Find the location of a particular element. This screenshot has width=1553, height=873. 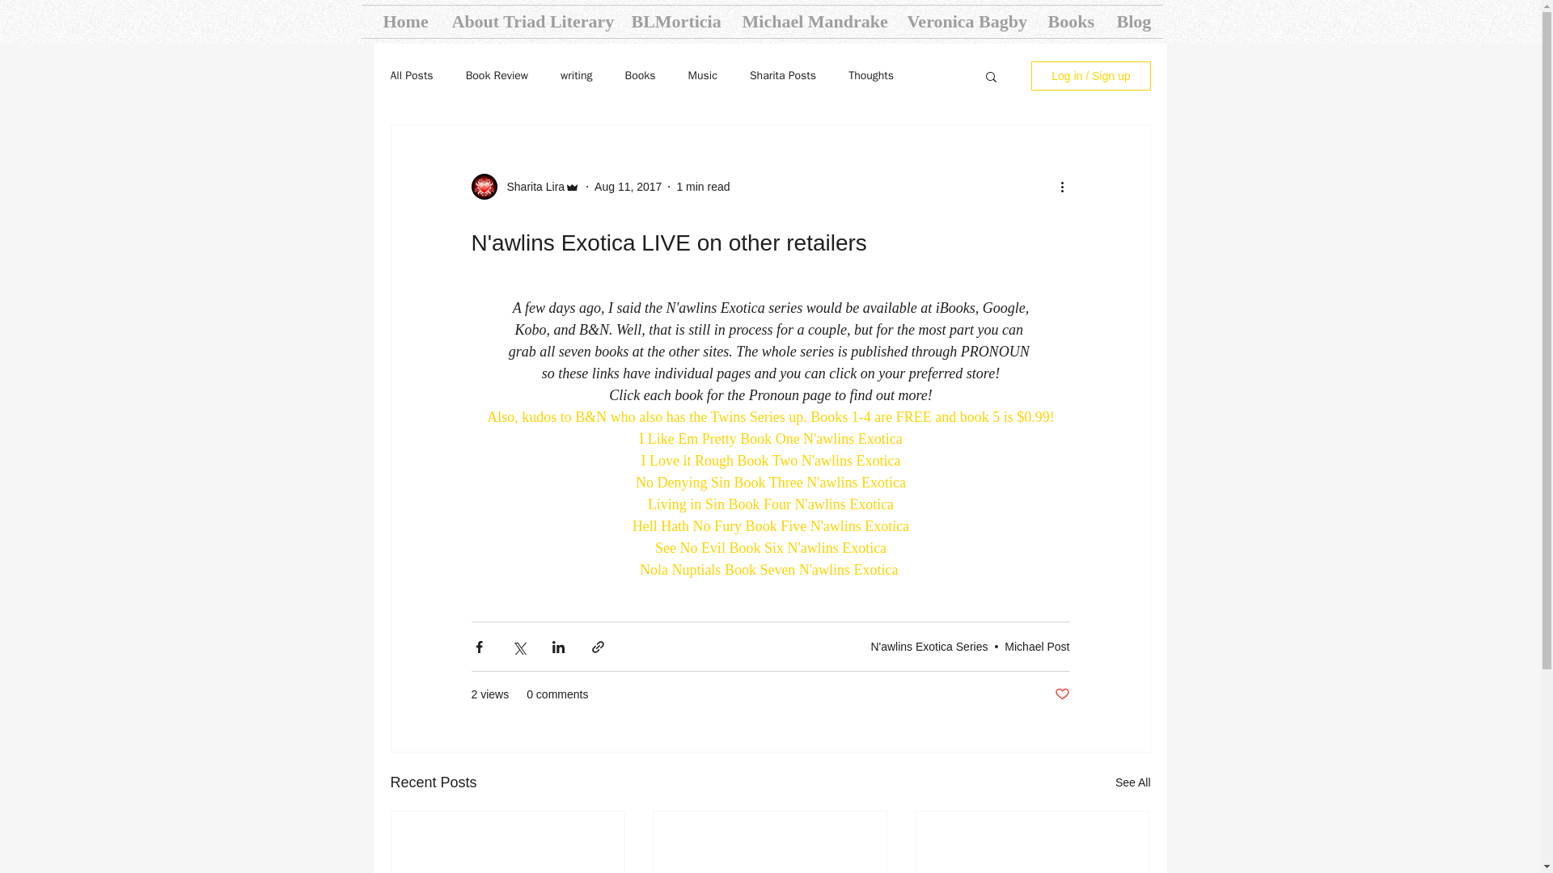

About Triad Literary is located at coordinates (529, 21).